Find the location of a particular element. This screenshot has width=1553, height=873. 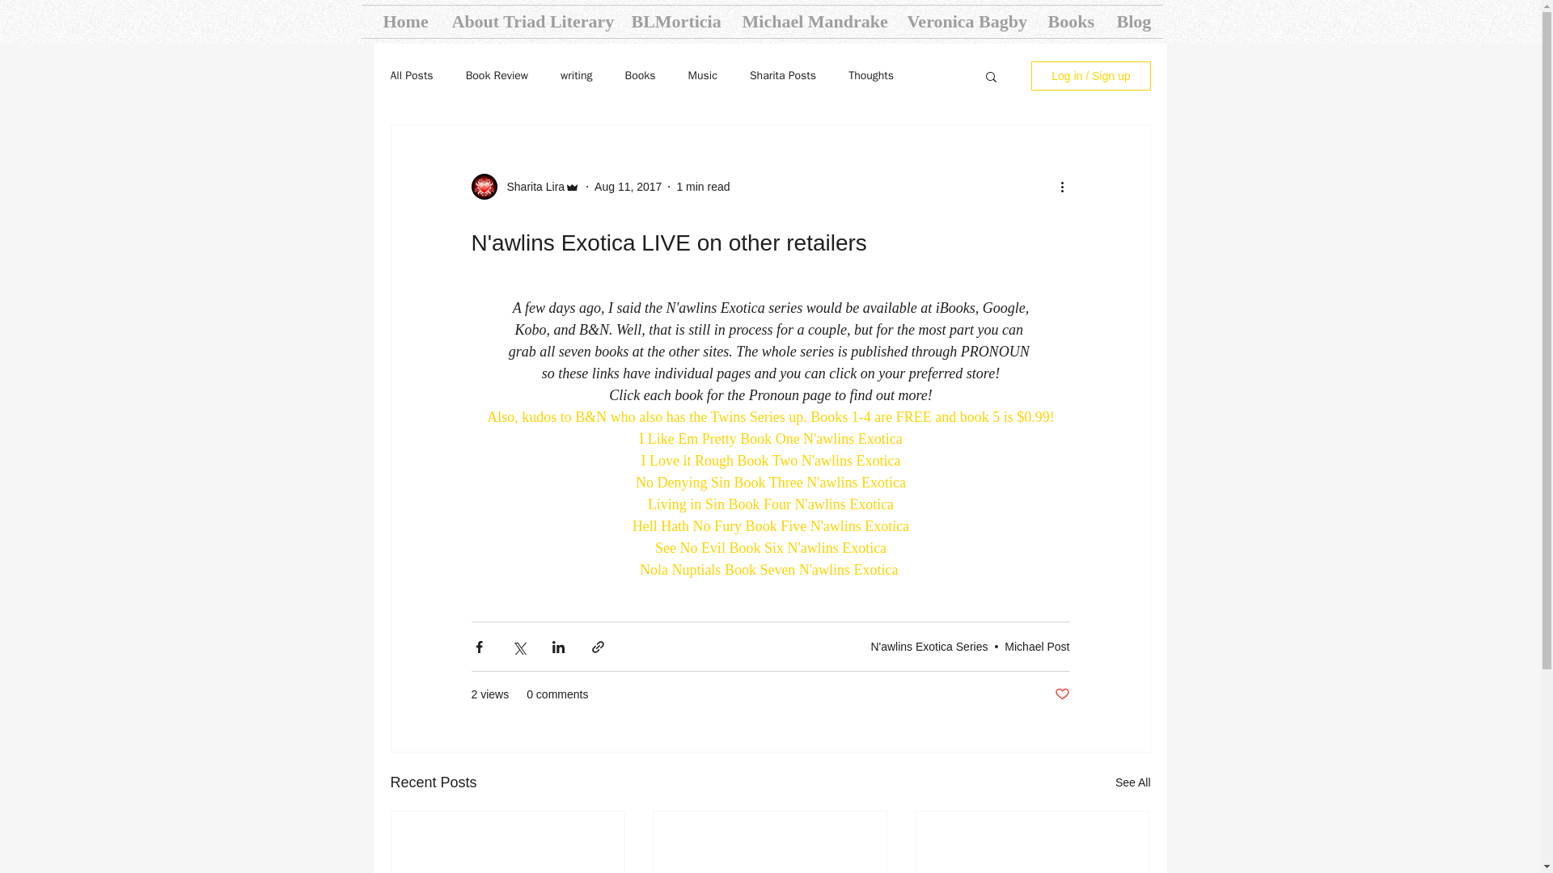

About Triad Literary is located at coordinates (529, 21).